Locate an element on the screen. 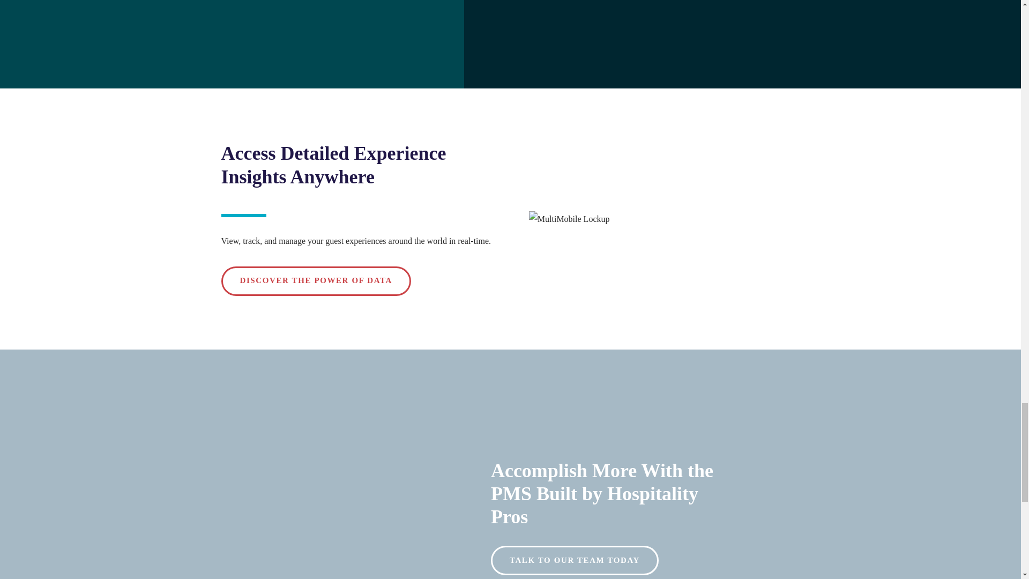  MultiMobile Lockup is located at coordinates (569, 219).